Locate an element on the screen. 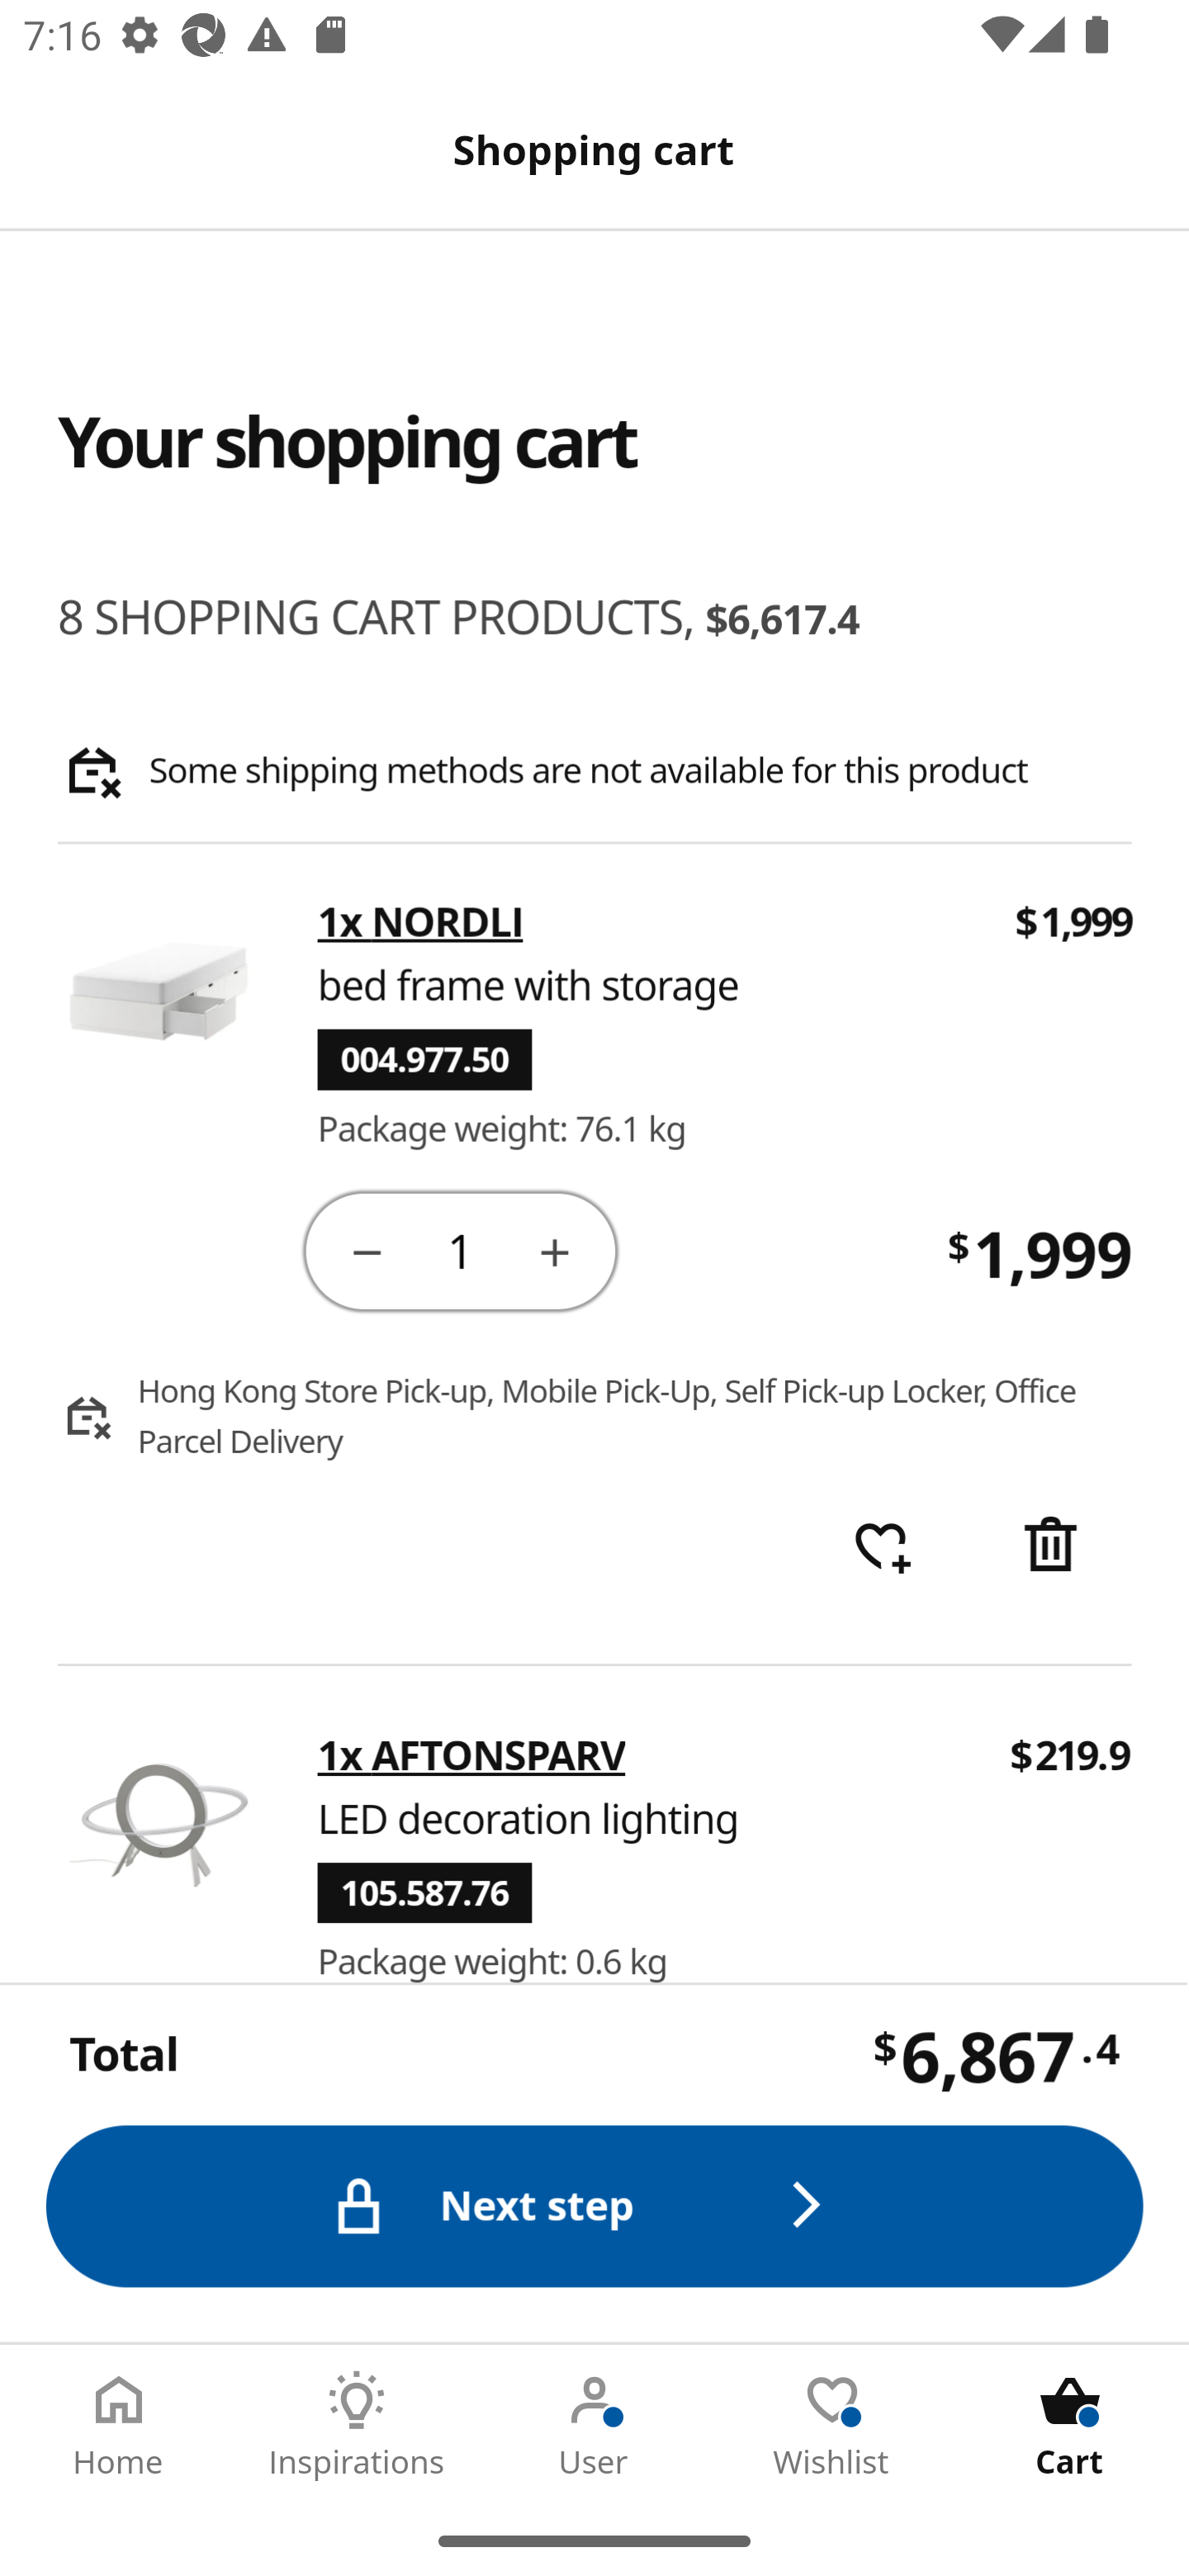 This screenshot has width=1189, height=2576. 1x  NORDLI 1x  NORDLI is located at coordinates (421, 923).